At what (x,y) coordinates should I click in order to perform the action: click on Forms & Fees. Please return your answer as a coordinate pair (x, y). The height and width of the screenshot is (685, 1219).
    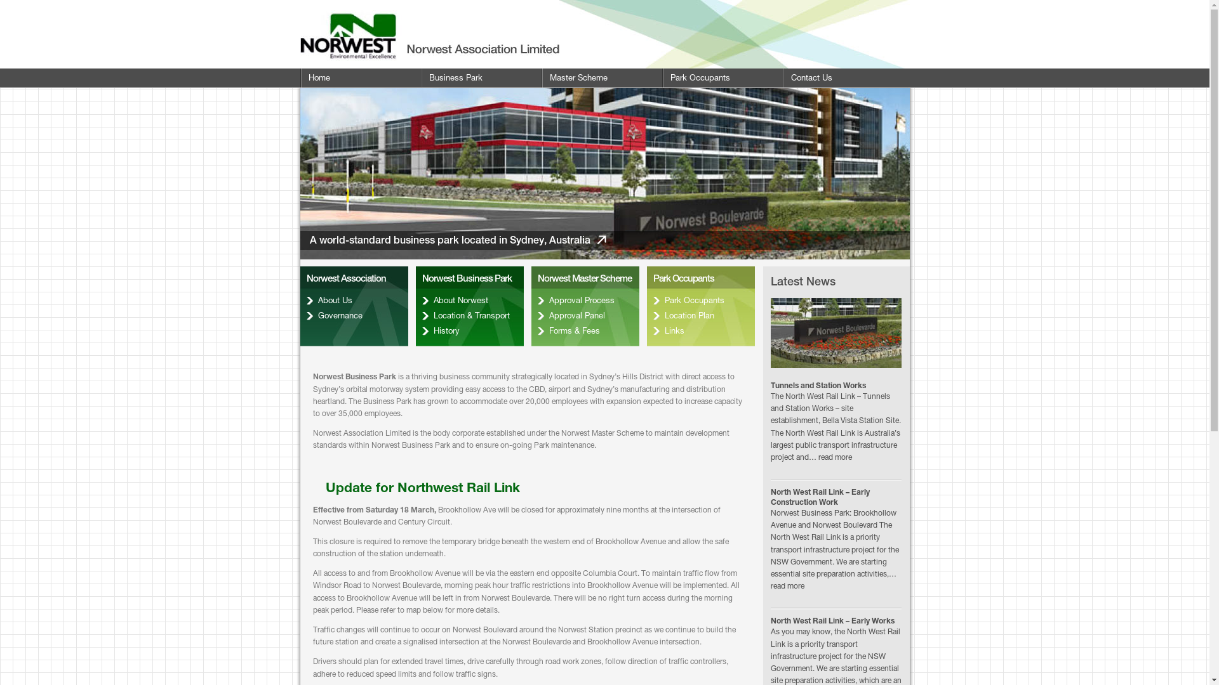
    Looking at the image, I should click on (585, 331).